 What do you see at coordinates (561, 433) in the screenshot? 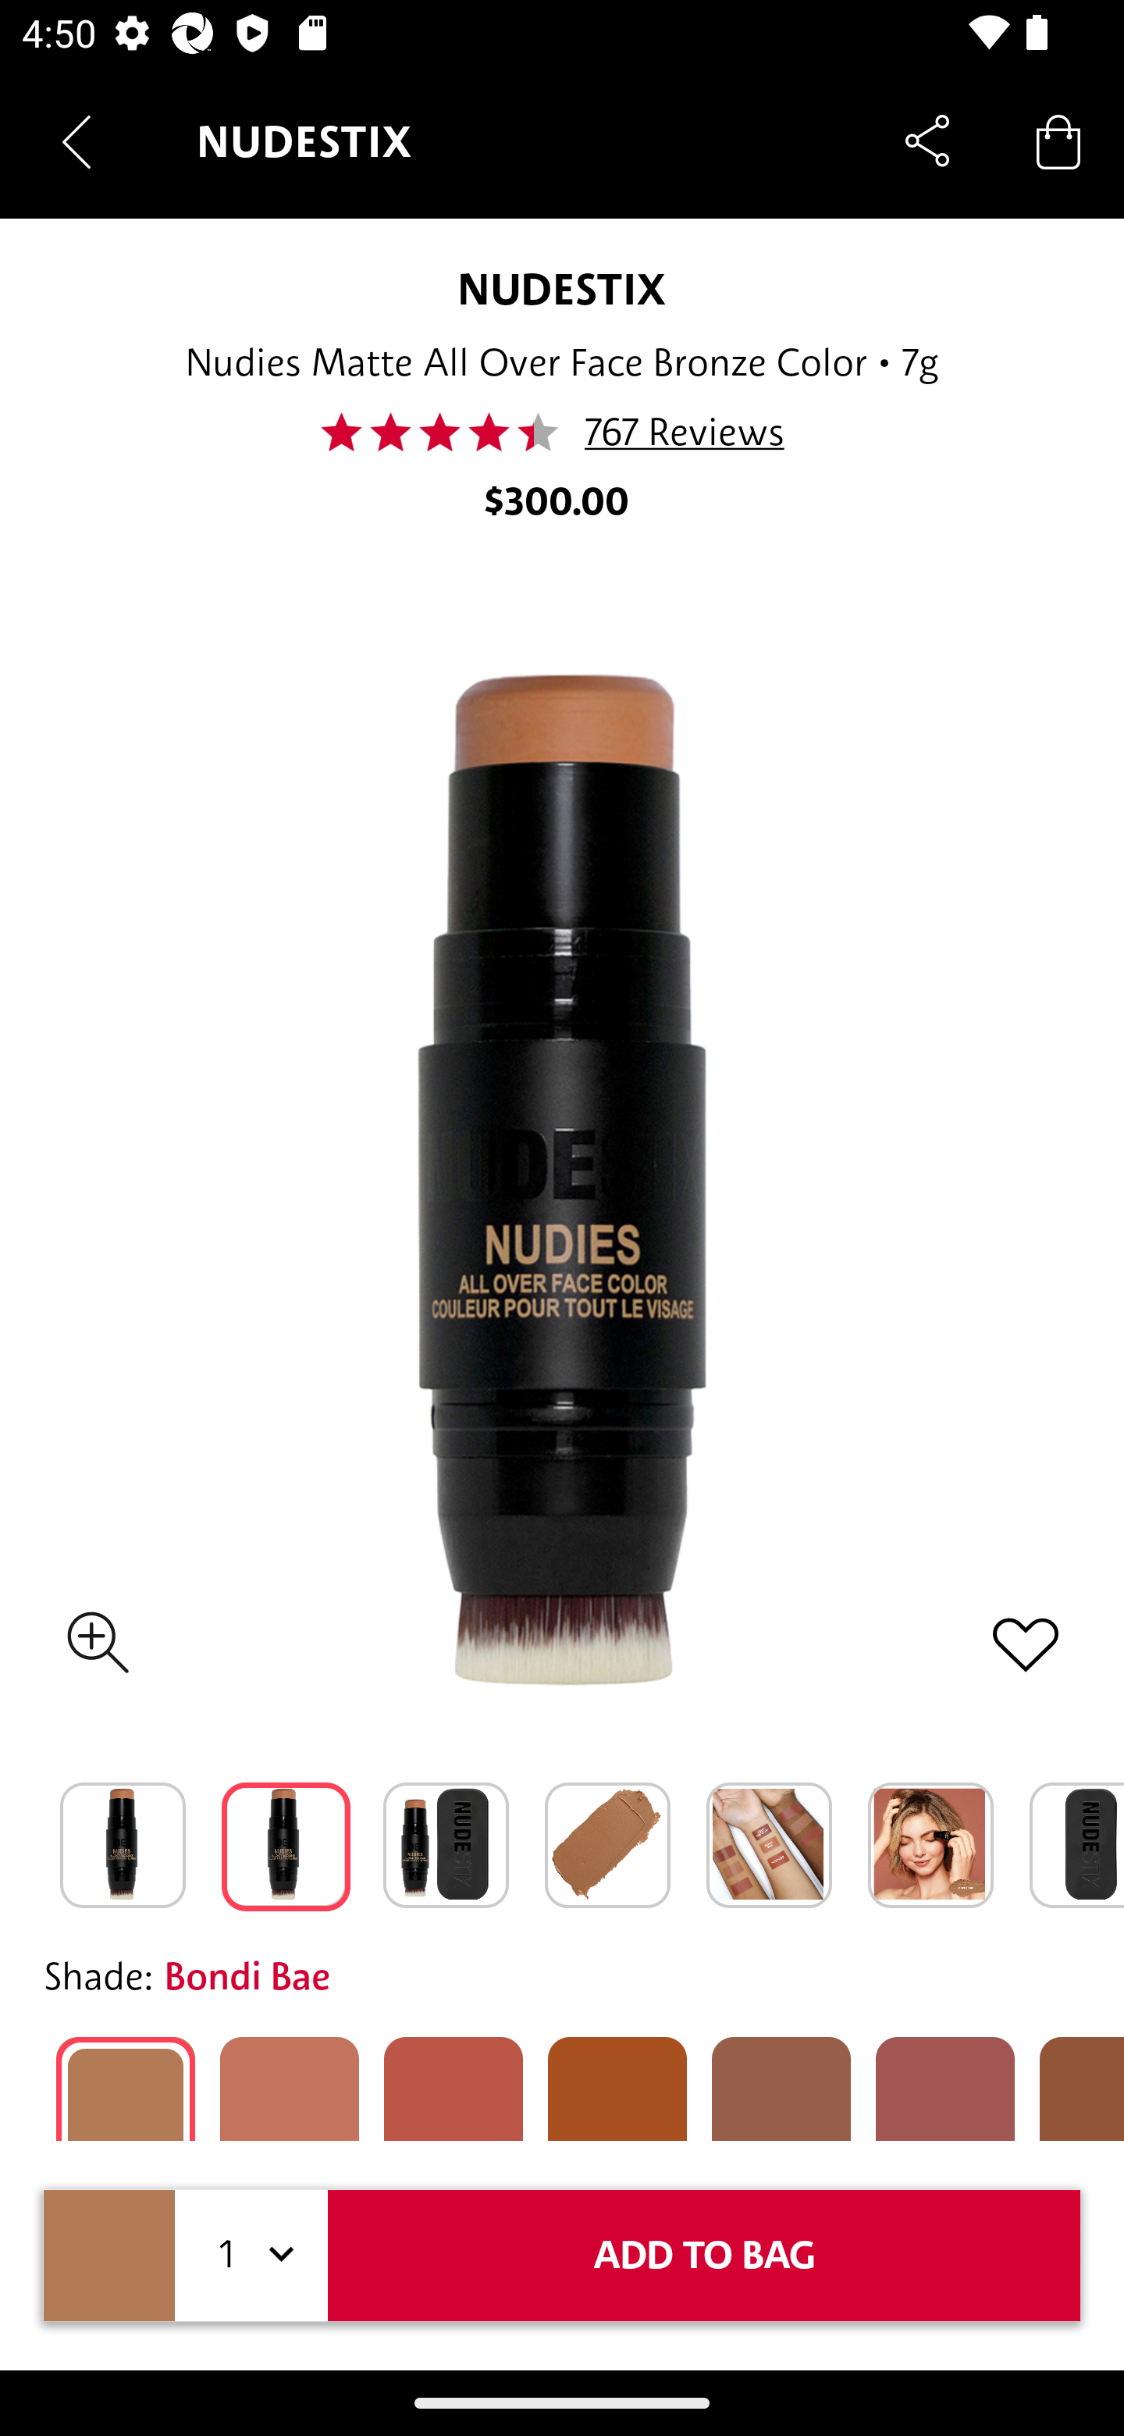
I see `44.0 767 Reviews` at bounding box center [561, 433].